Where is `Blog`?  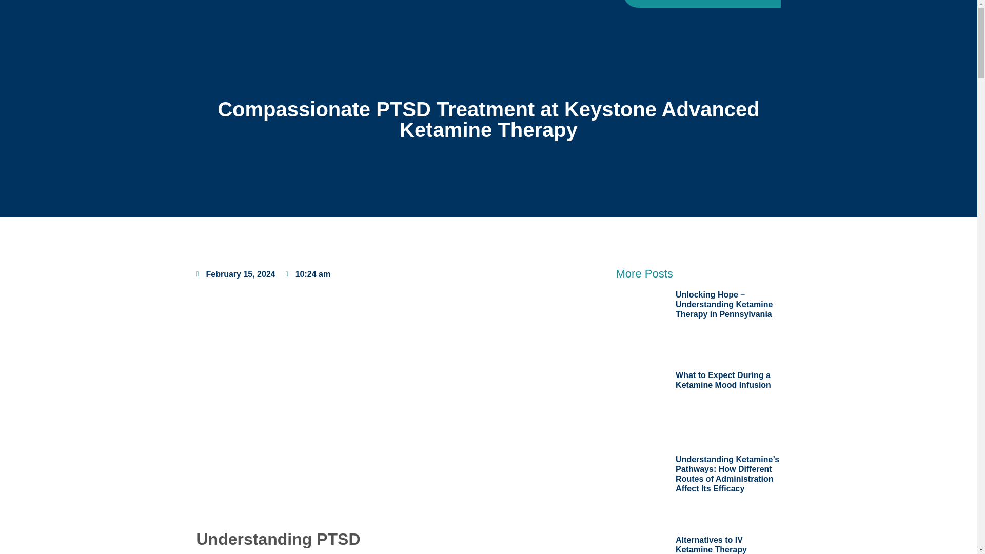 Blog is located at coordinates (557, 5).